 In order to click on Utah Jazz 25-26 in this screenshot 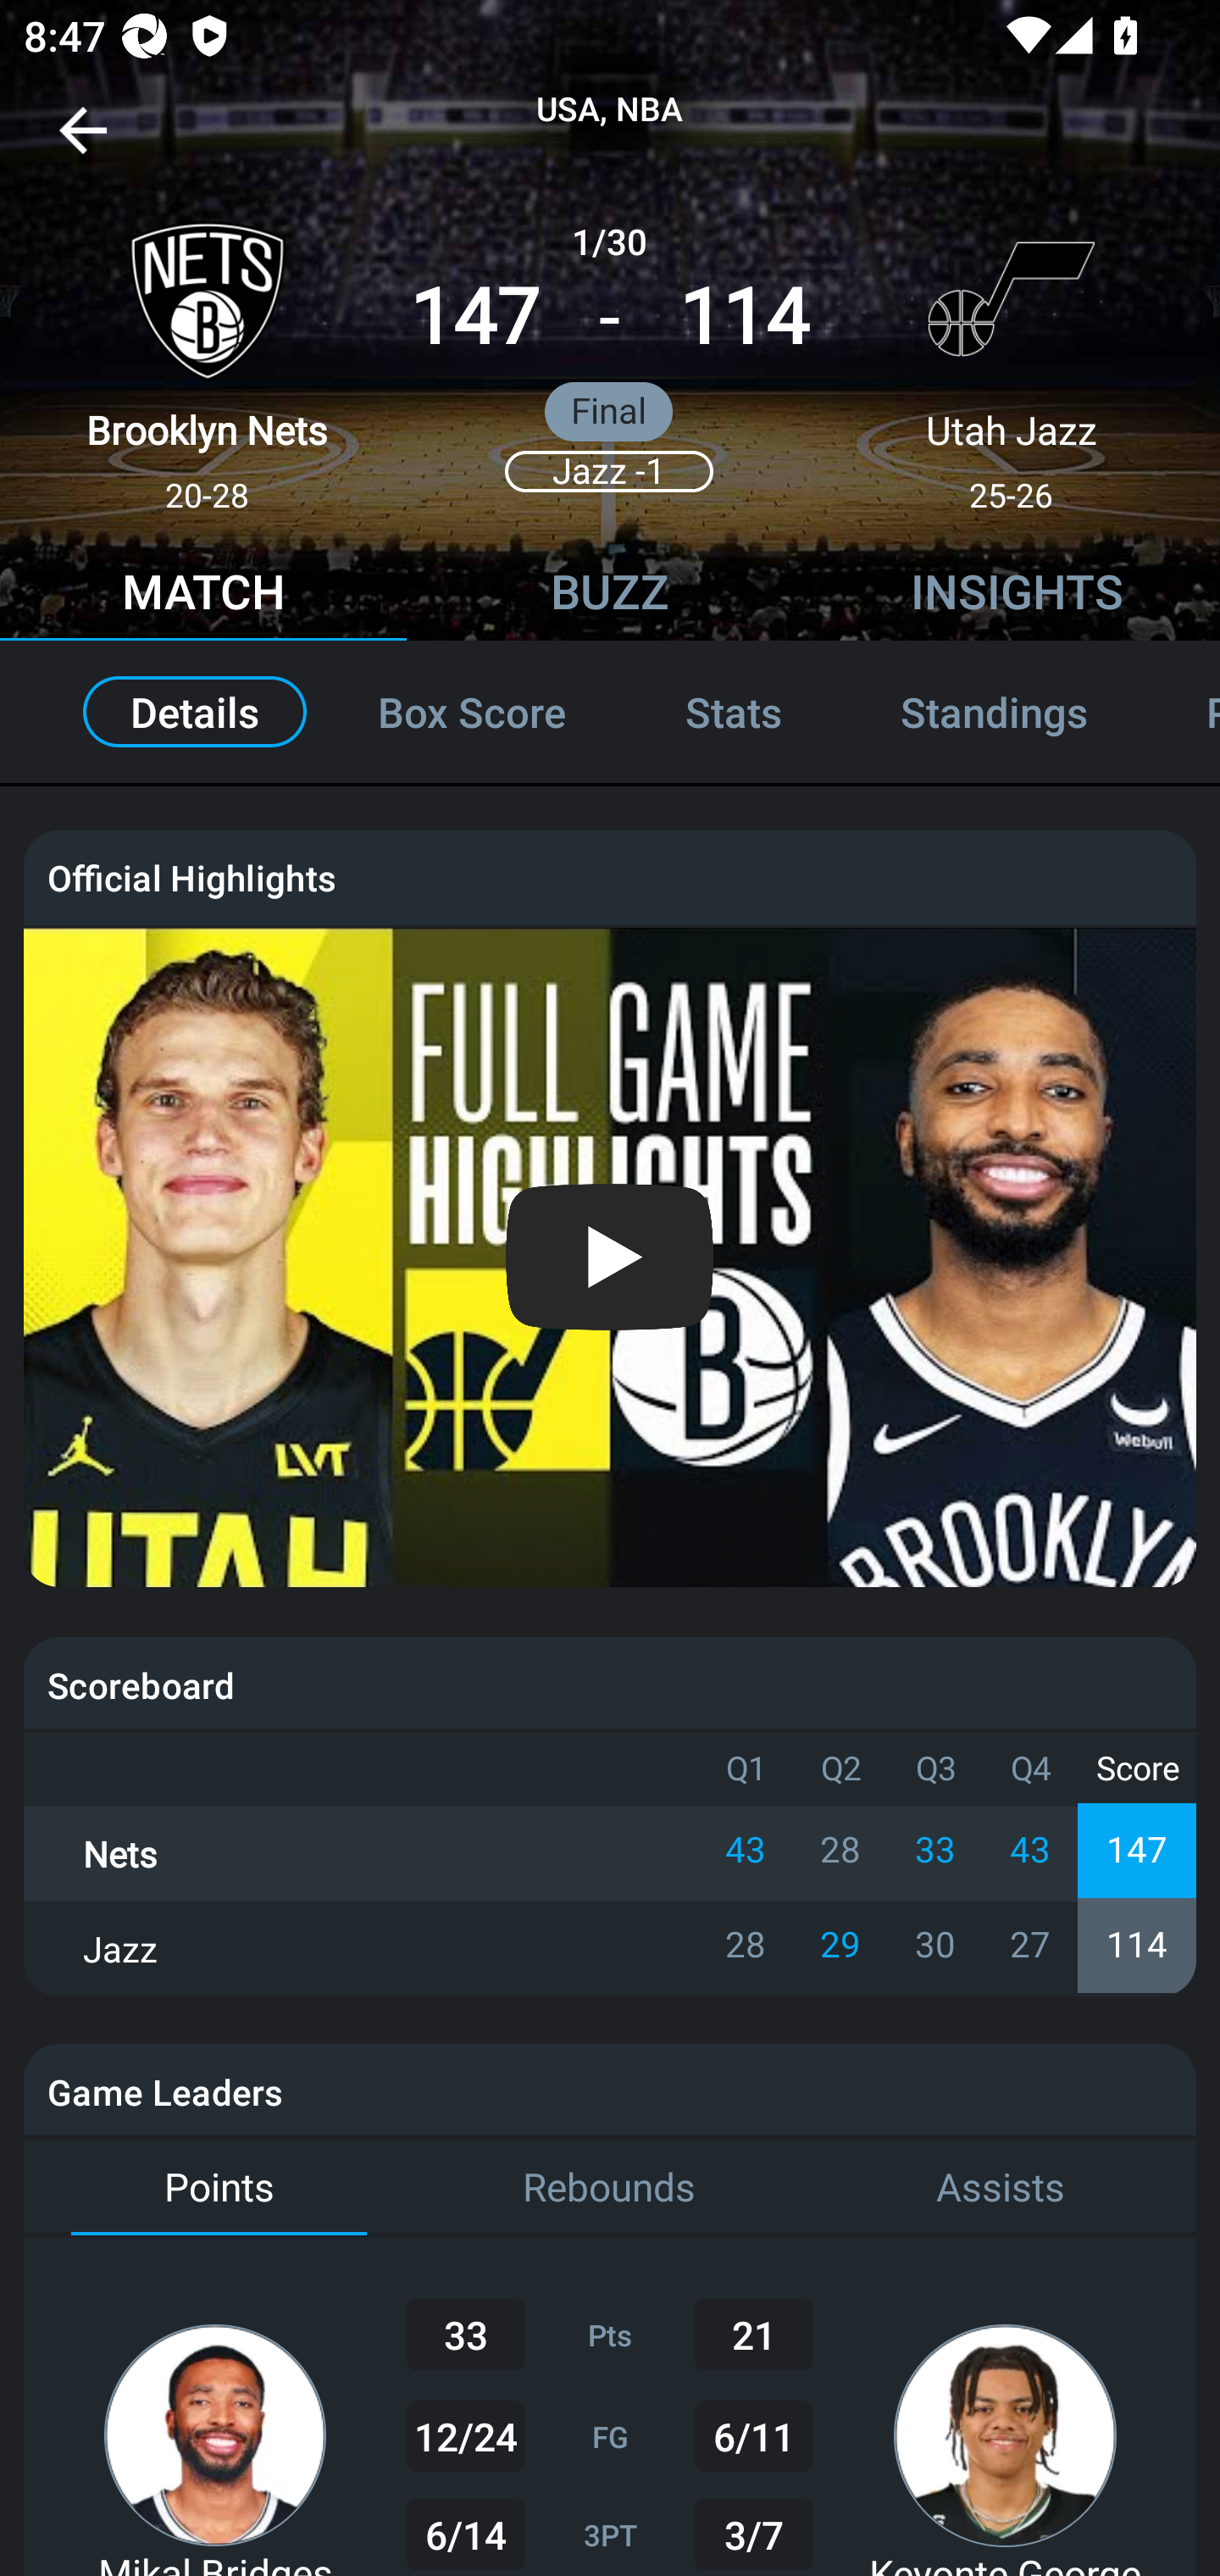, I will do `click(1012, 353)`.